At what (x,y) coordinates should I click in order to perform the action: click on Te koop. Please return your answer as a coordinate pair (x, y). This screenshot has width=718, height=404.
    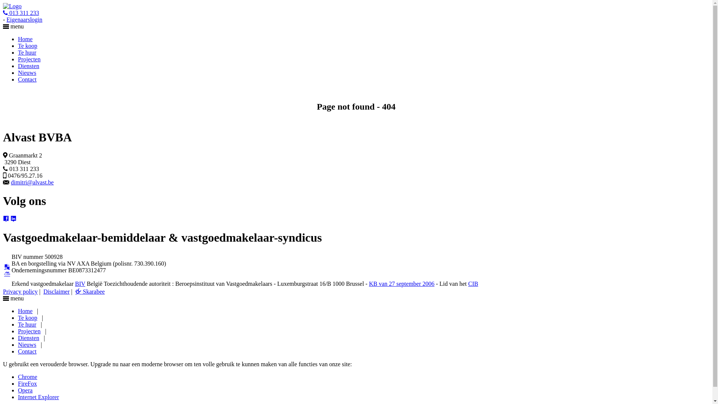
    Looking at the image, I should click on (28, 318).